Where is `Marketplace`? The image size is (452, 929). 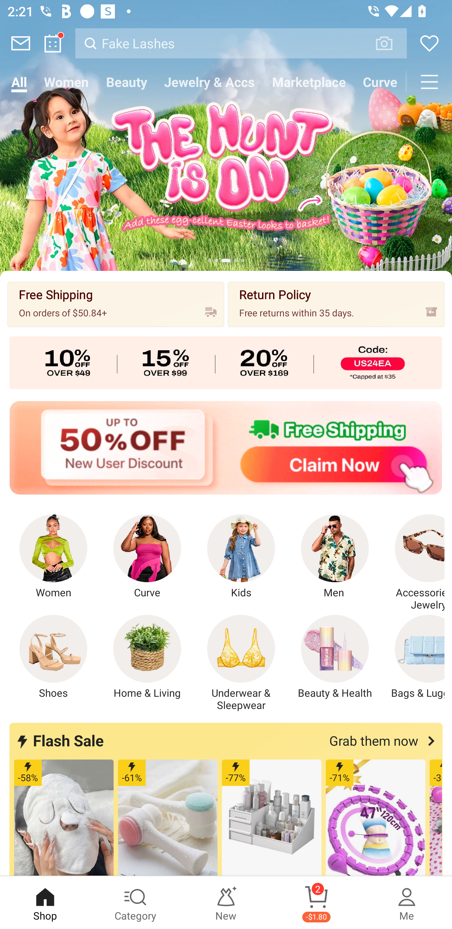
Marketplace is located at coordinates (309, 82).